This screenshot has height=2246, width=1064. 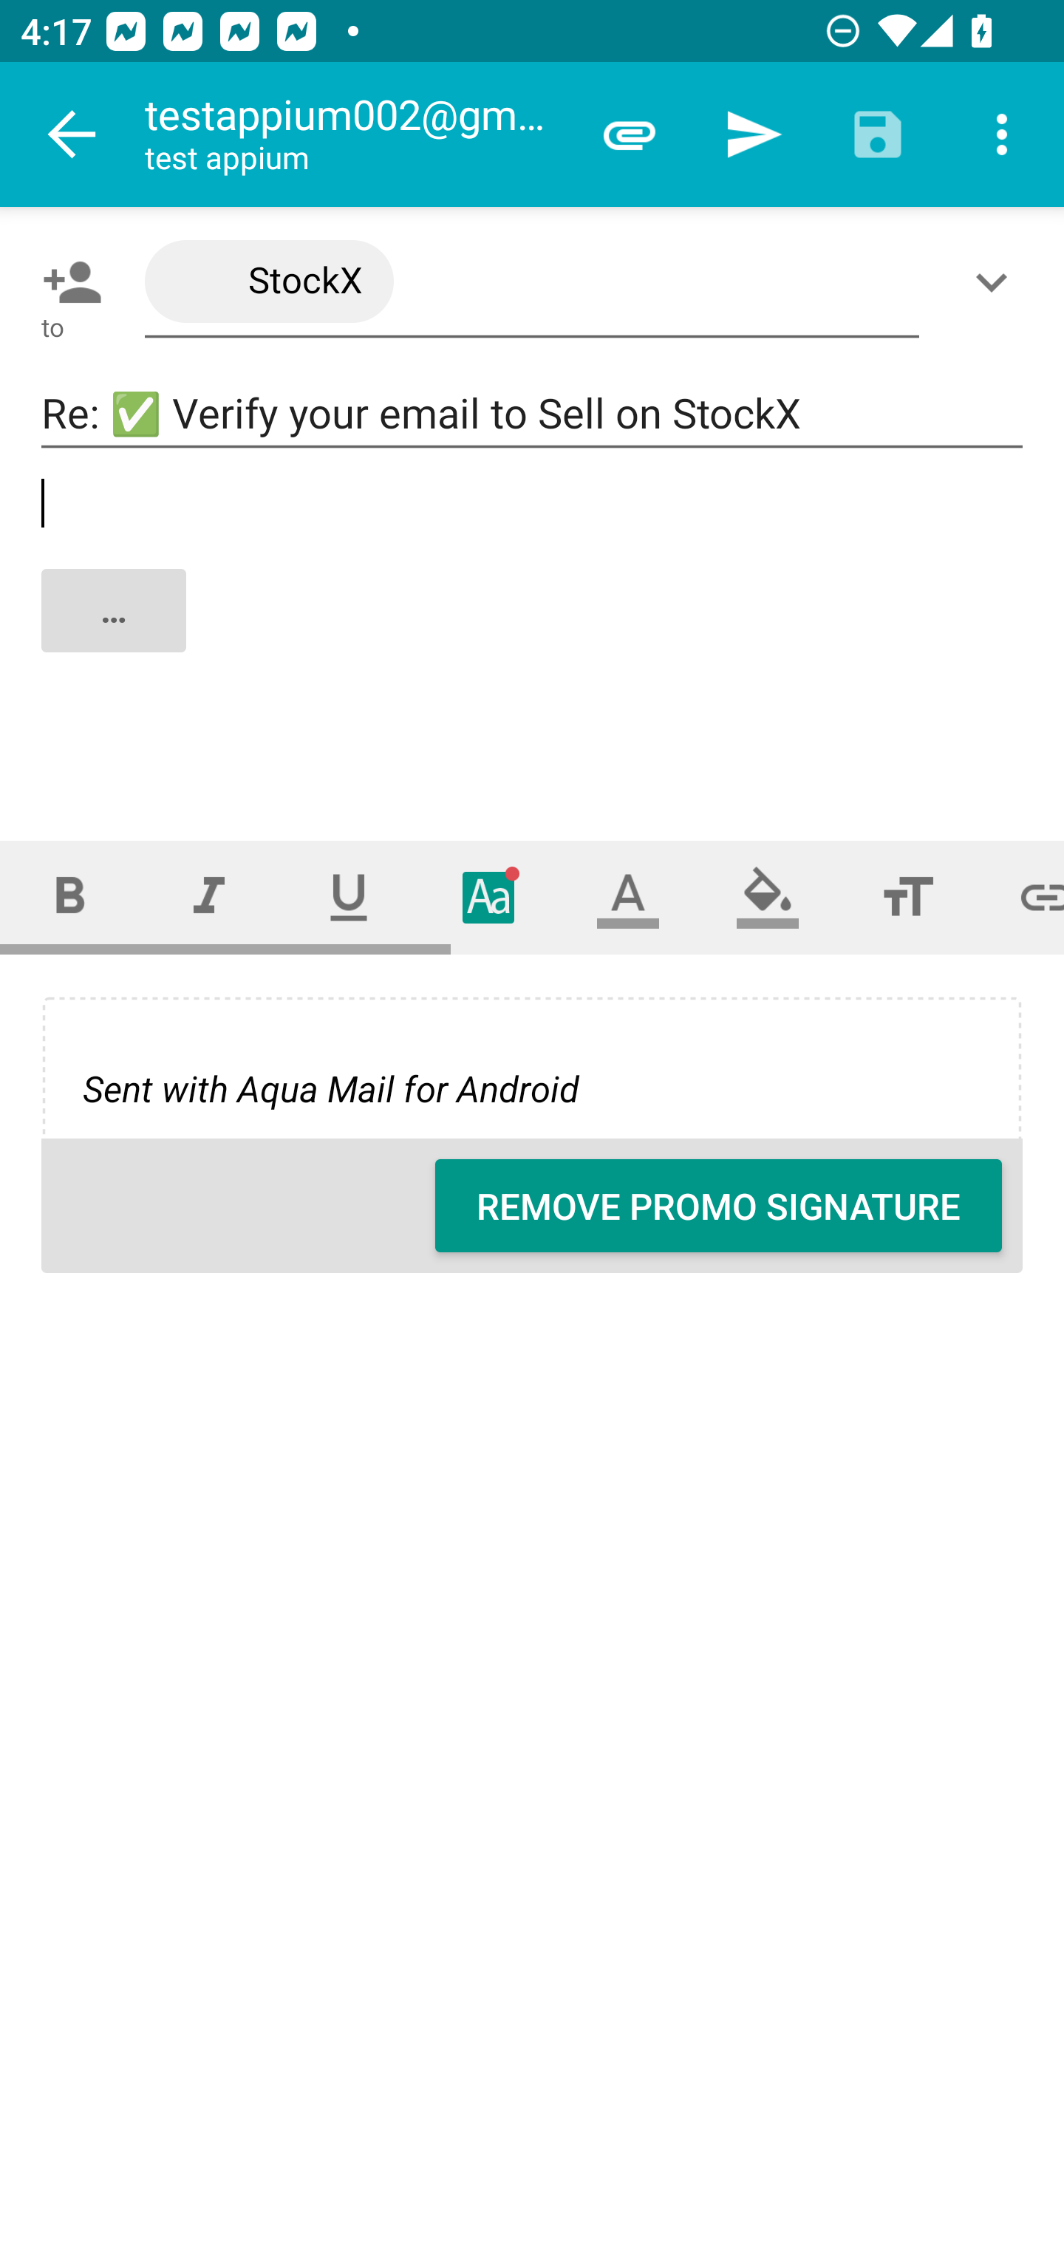 I want to click on Bold, so click(x=69, y=897).